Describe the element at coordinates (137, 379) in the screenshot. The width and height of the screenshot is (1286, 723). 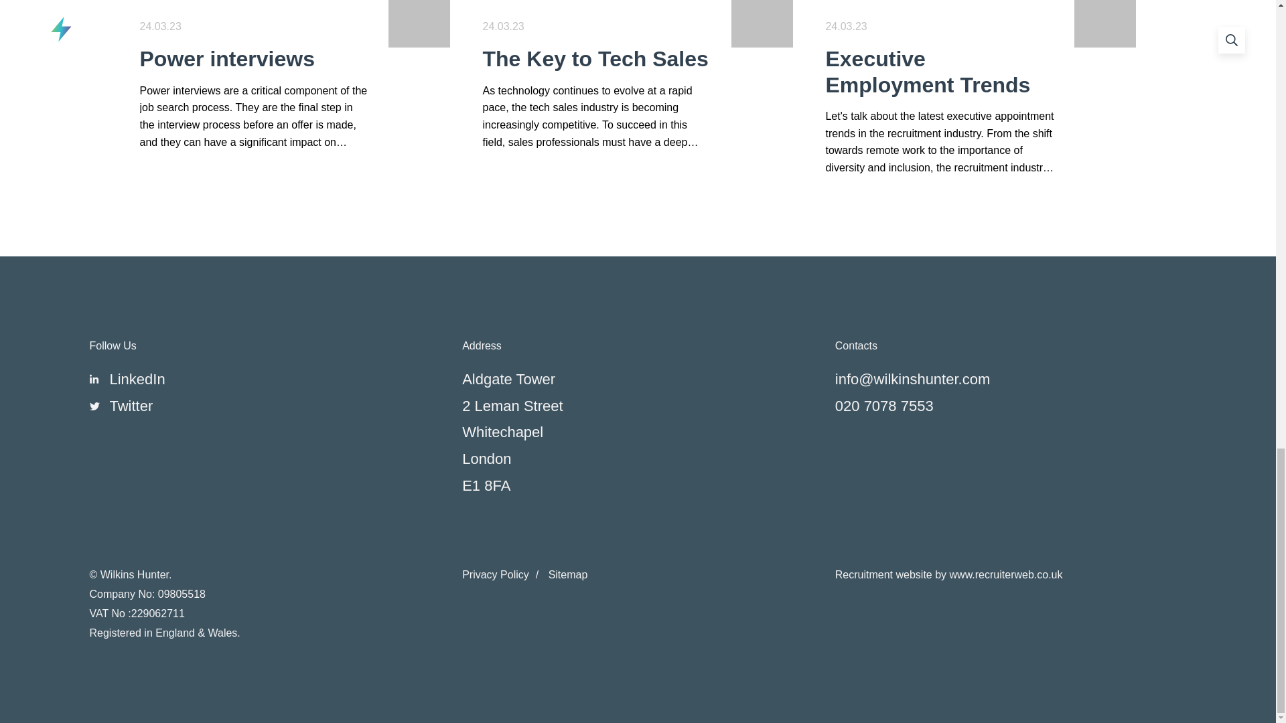
I see `linkedin` at that location.